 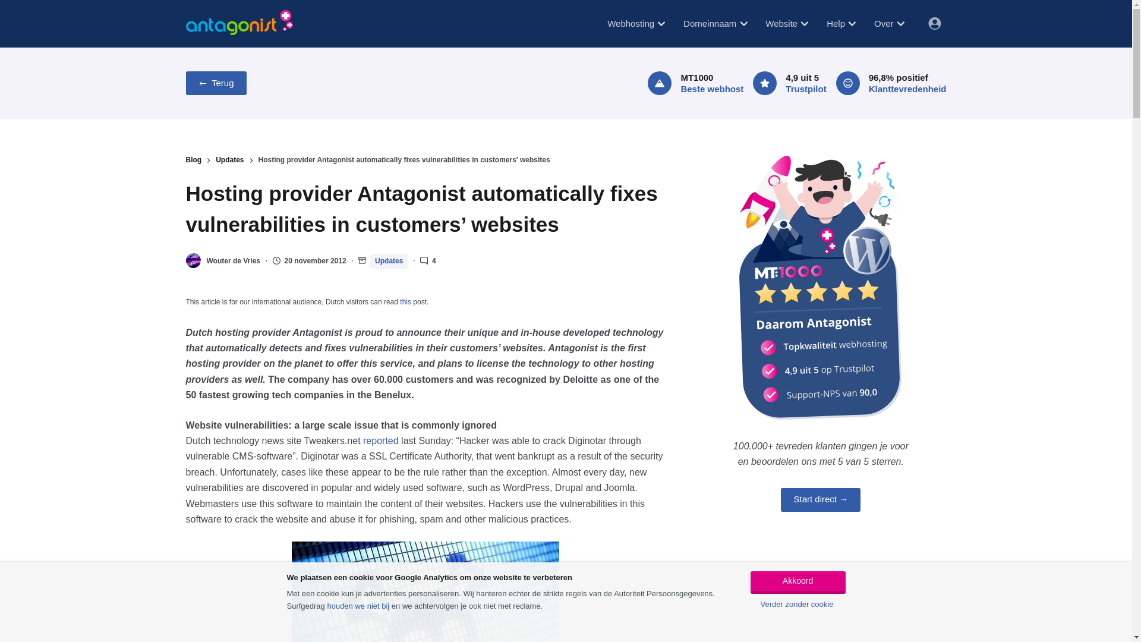 I want to click on Trustpilot, so click(x=806, y=89).